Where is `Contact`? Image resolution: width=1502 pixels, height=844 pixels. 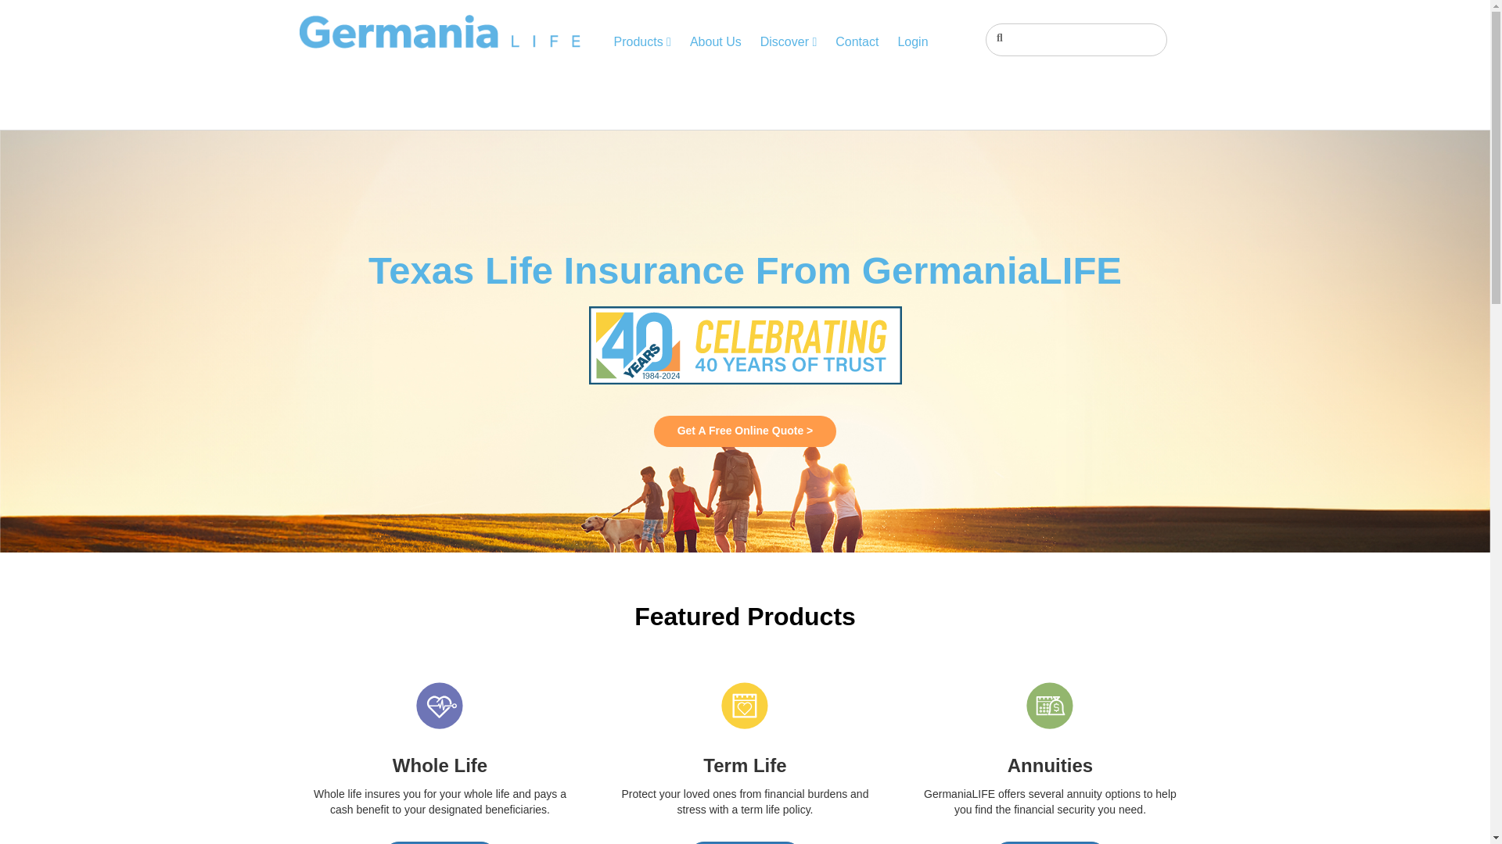
Contact is located at coordinates (857, 42).